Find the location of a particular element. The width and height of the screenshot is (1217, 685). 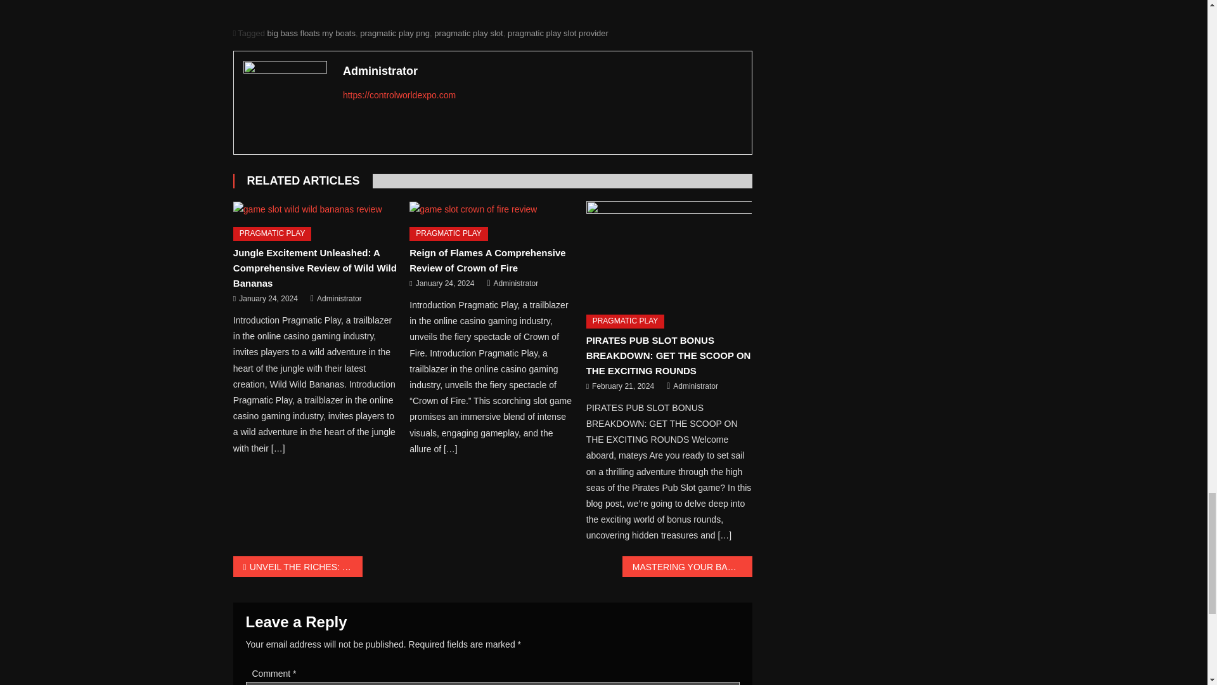

pragmatic play slot provider is located at coordinates (558, 33).